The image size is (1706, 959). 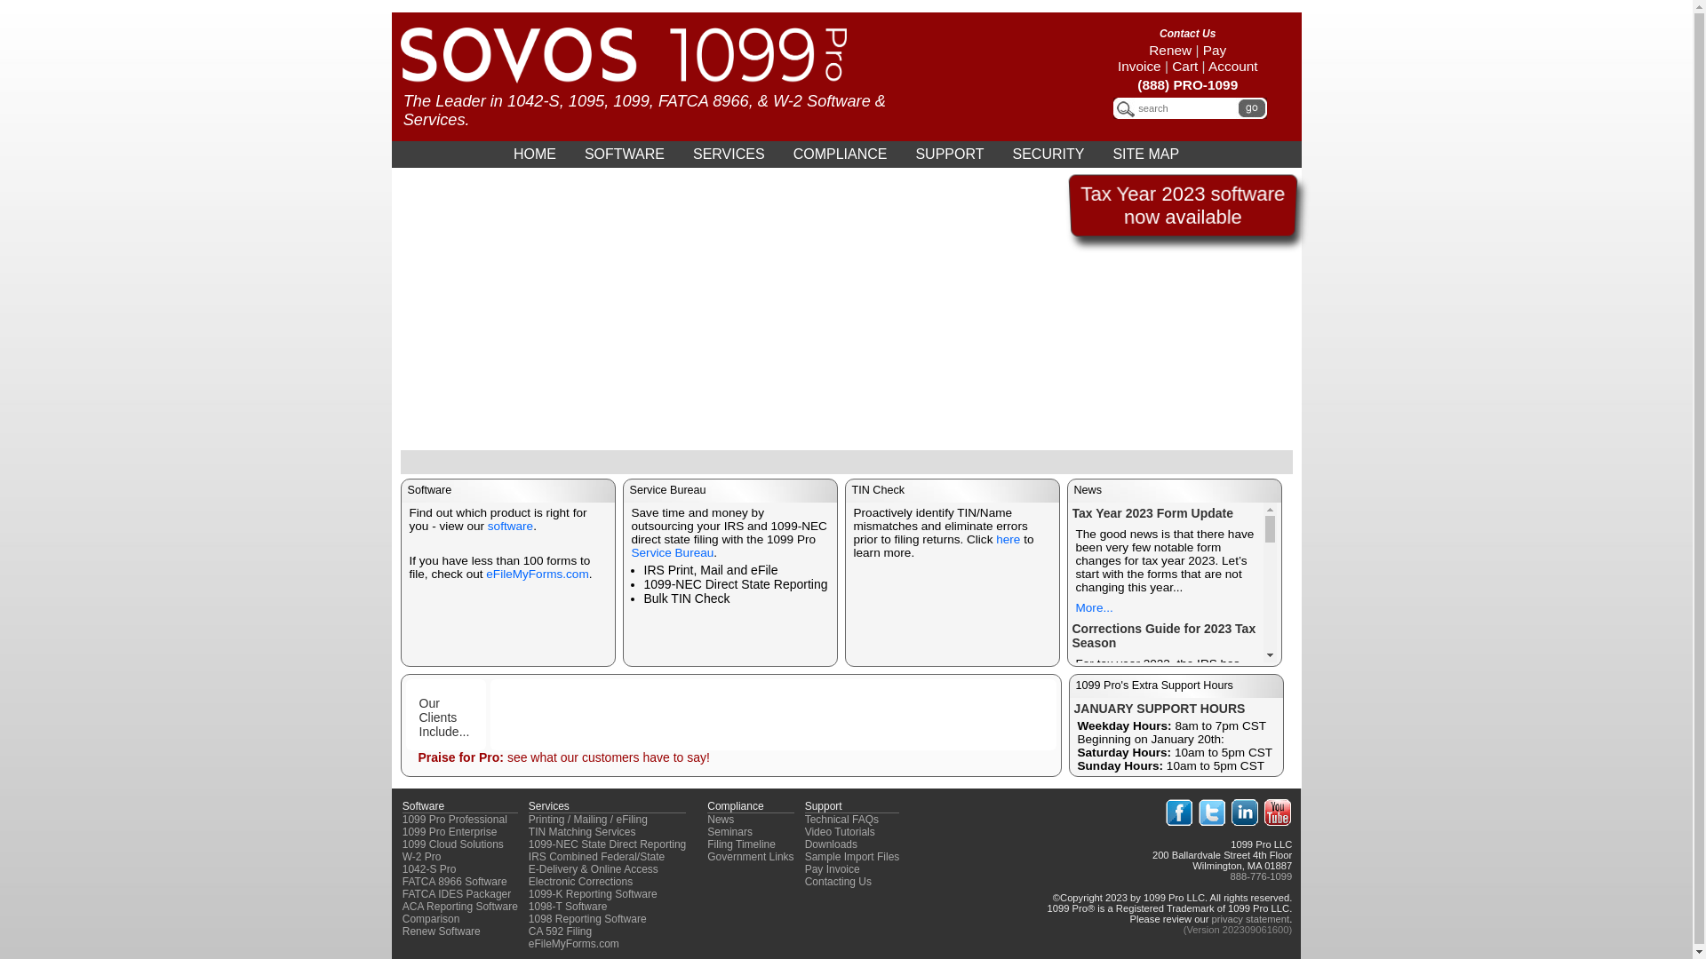 I want to click on SUPPORT, so click(x=949, y=155).